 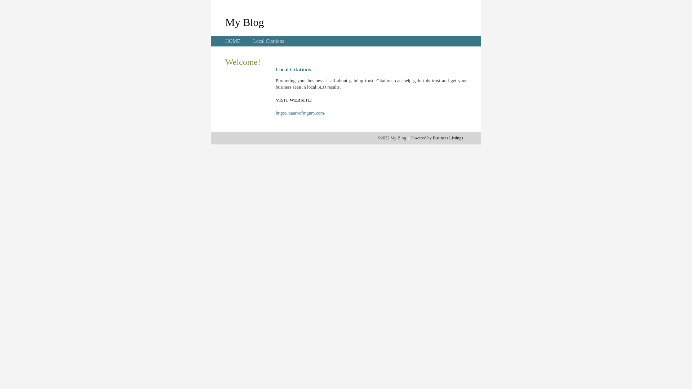 I want to click on Business Listings, so click(x=448, y=138).